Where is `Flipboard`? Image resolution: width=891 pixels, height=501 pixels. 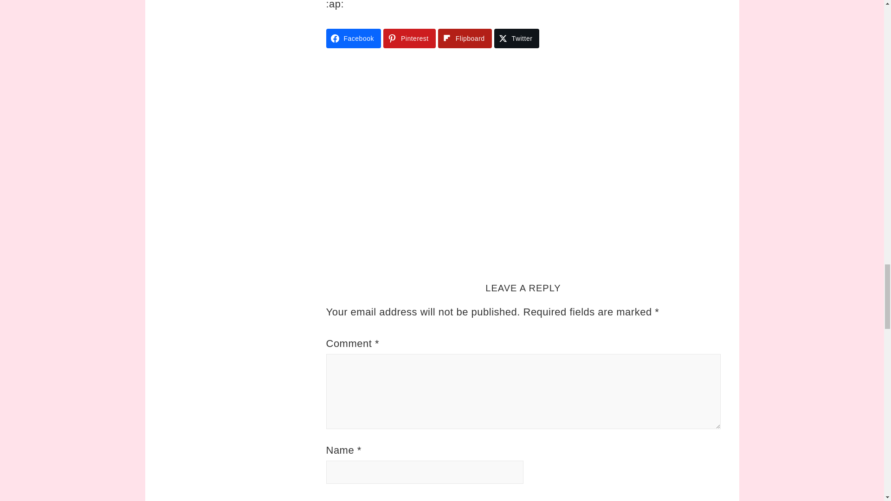 Flipboard is located at coordinates (465, 38).